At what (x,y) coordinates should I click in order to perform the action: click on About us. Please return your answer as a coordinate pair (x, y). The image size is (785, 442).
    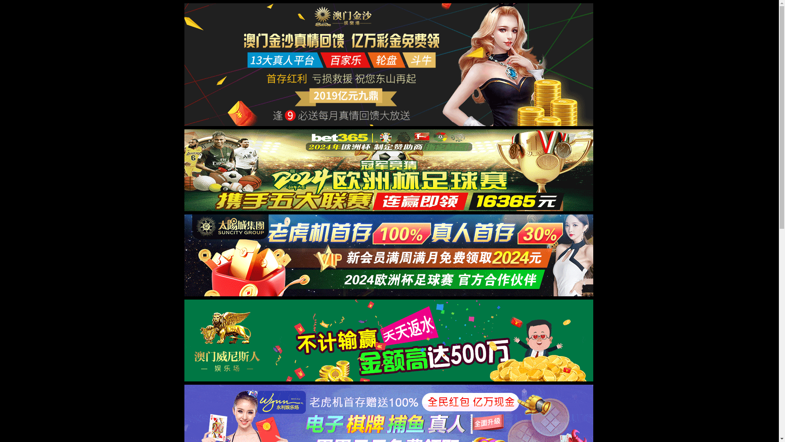
    Looking at the image, I should click on (395, 17).